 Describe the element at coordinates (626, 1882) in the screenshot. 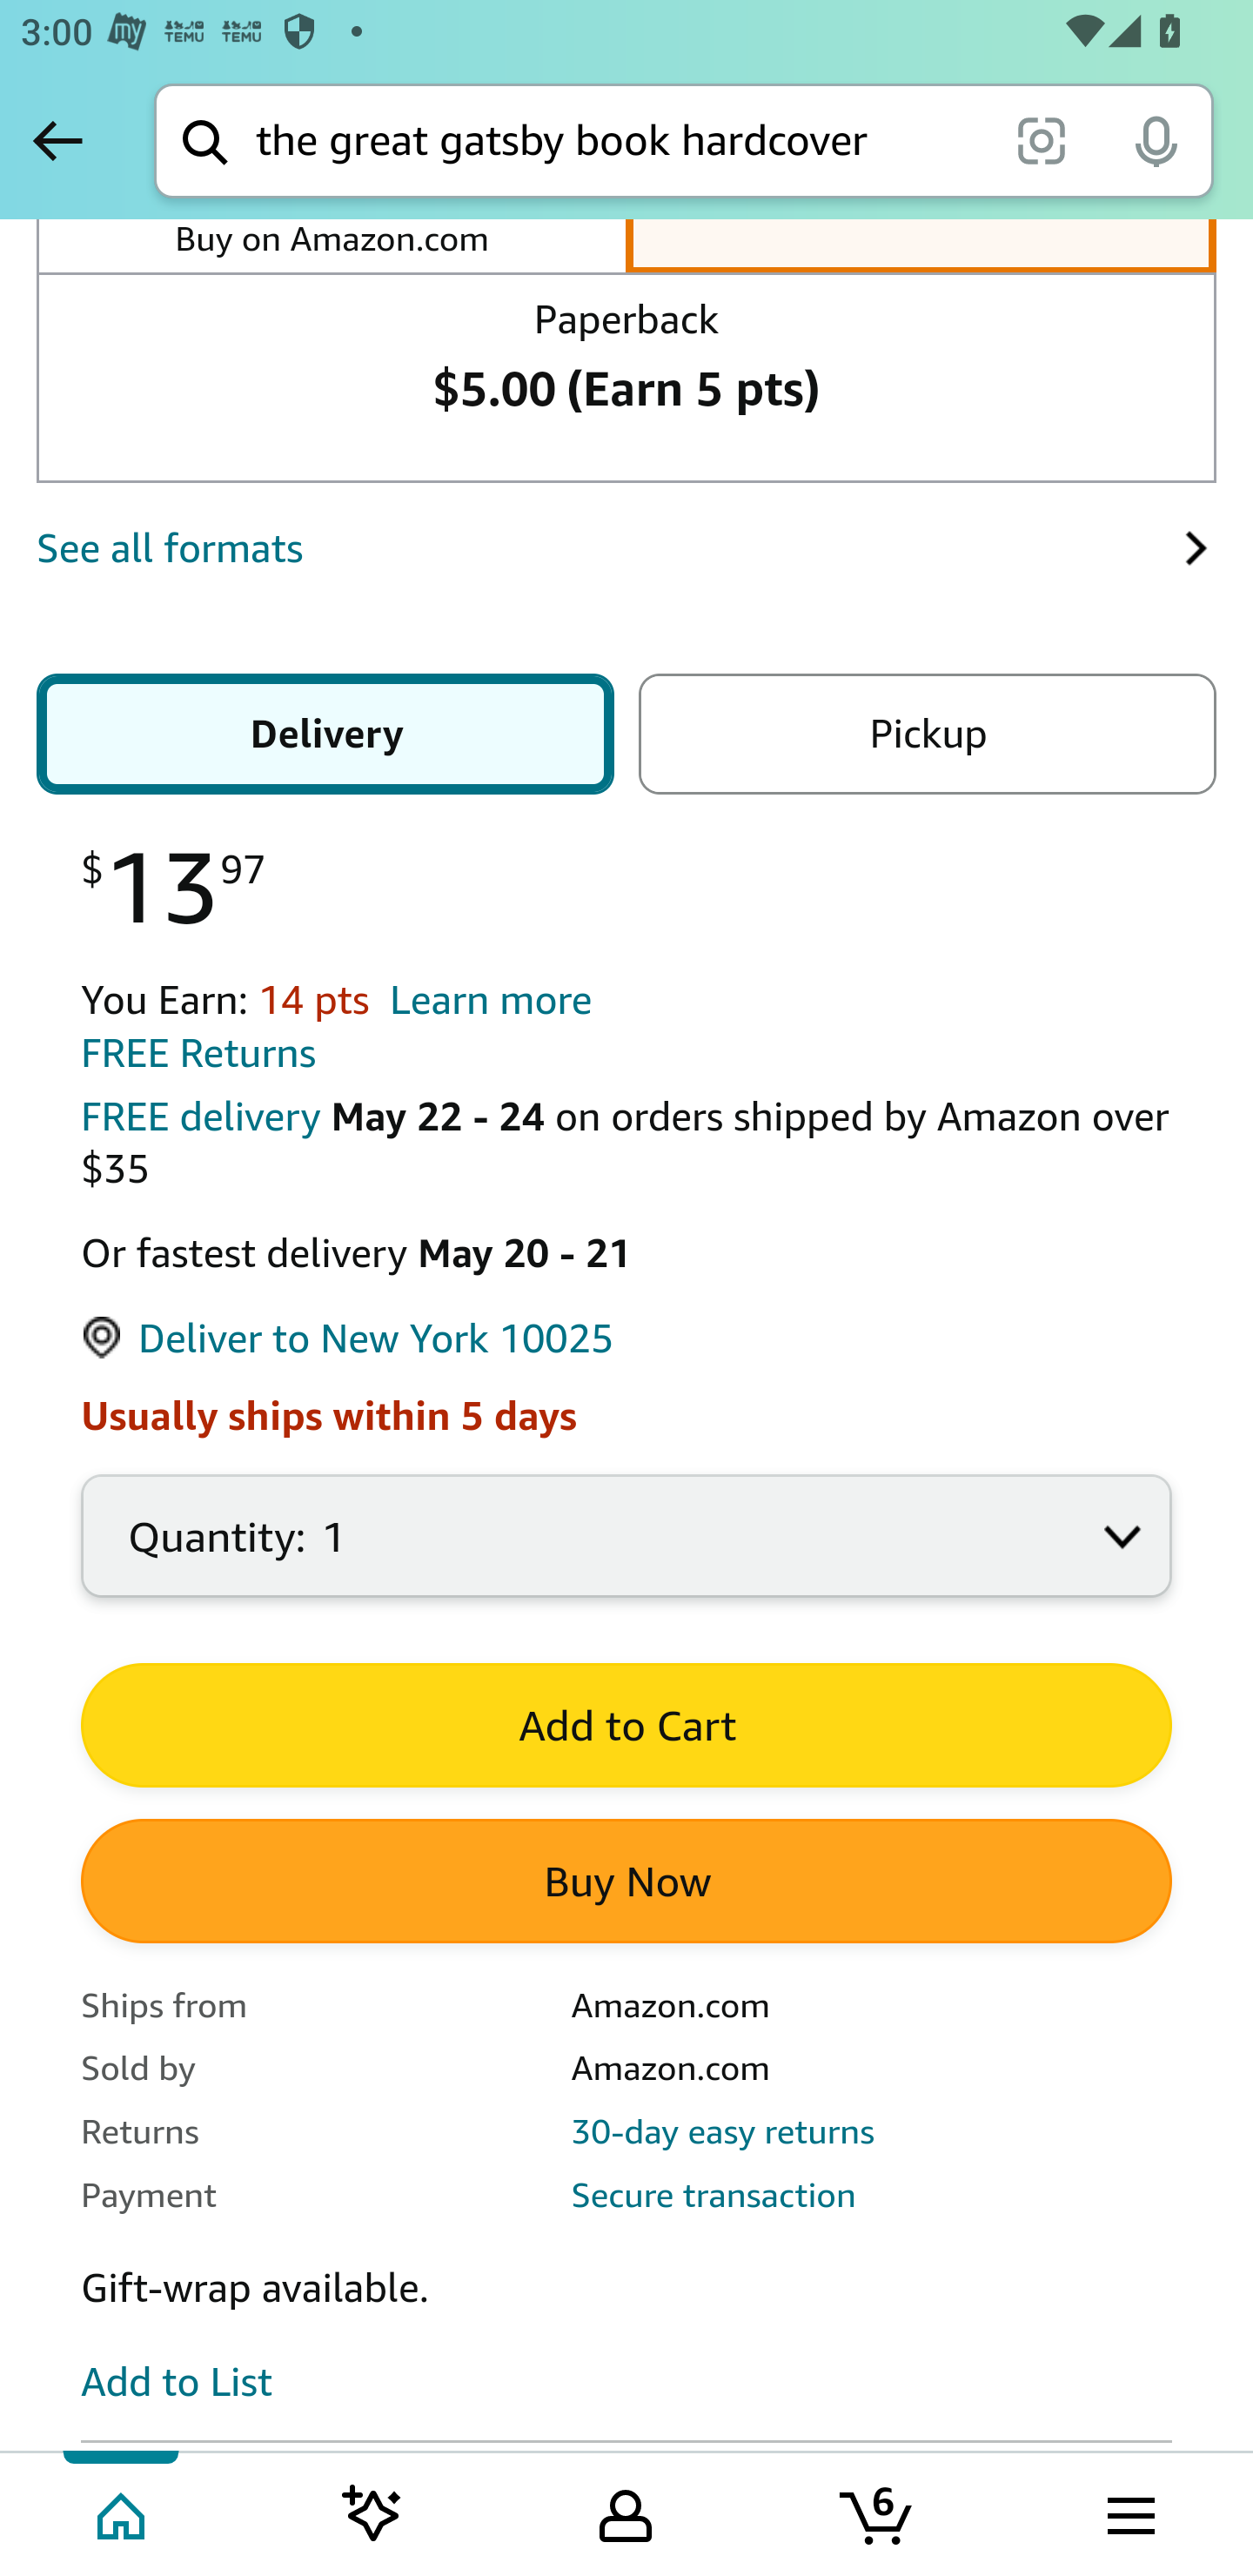

I see `Buy Now` at that location.